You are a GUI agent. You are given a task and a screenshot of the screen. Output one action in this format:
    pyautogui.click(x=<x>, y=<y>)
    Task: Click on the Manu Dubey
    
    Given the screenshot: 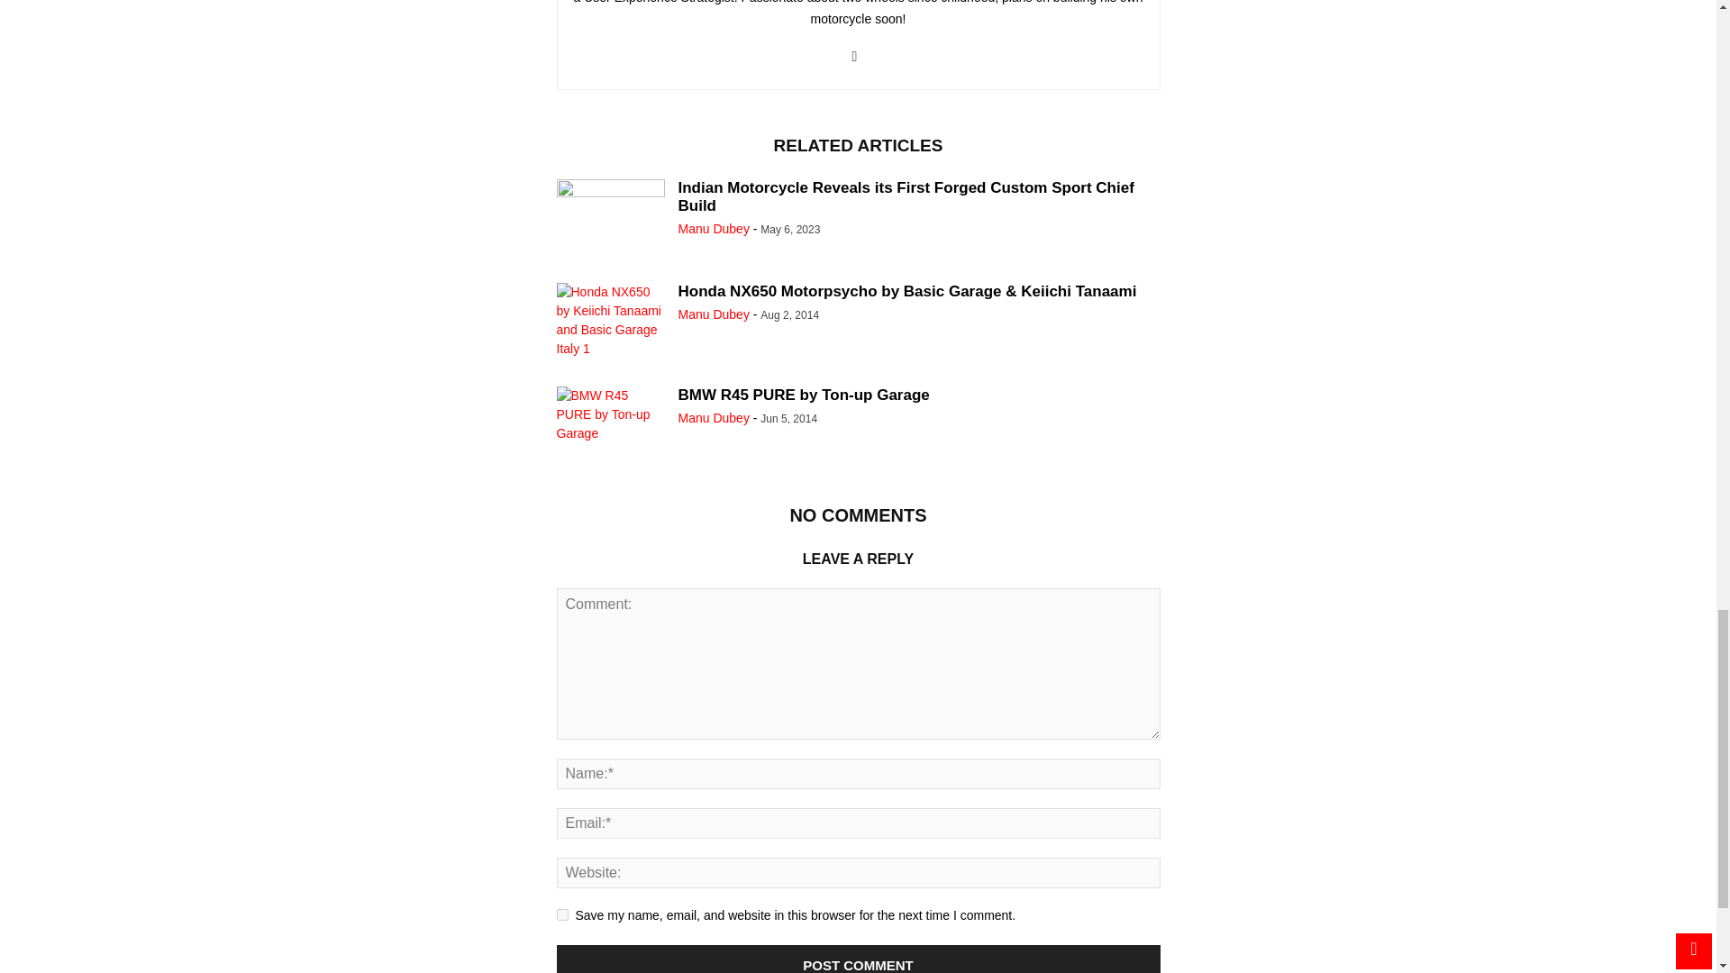 What is the action you would take?
    pyautogui.click(x=714, y=229)
    